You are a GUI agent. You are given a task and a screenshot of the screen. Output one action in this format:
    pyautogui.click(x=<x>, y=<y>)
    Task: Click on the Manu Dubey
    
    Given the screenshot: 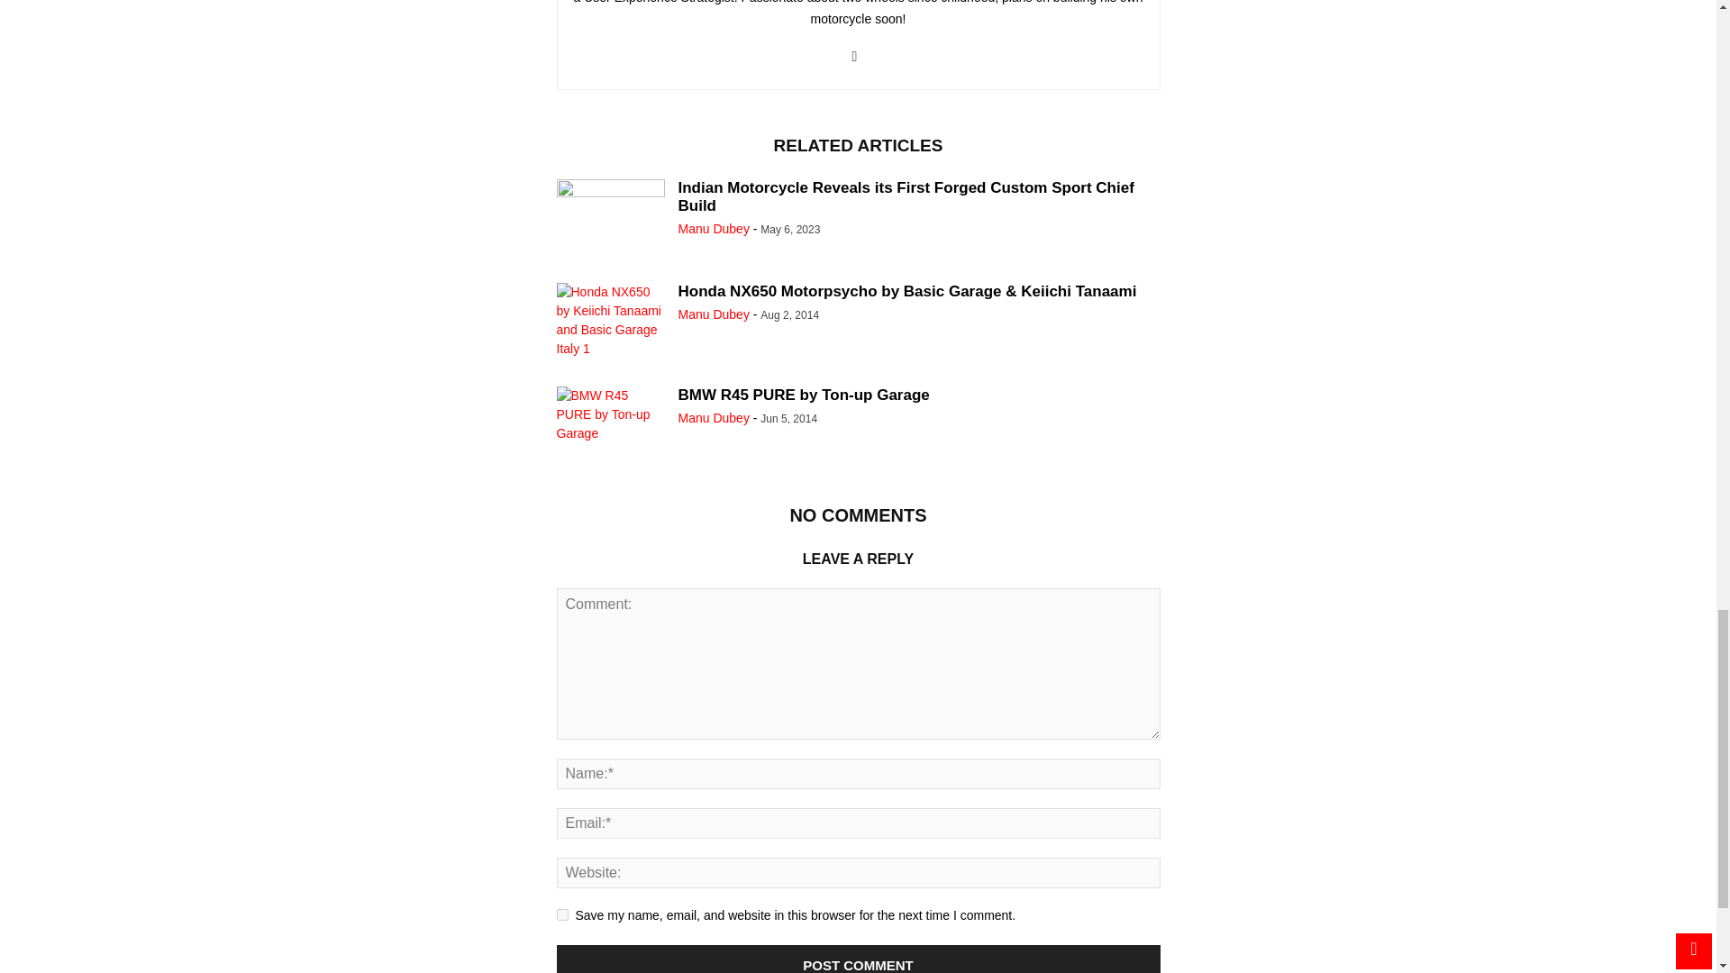 What is the action you would take?
    pyautogui.click(x=714, y=229)
    